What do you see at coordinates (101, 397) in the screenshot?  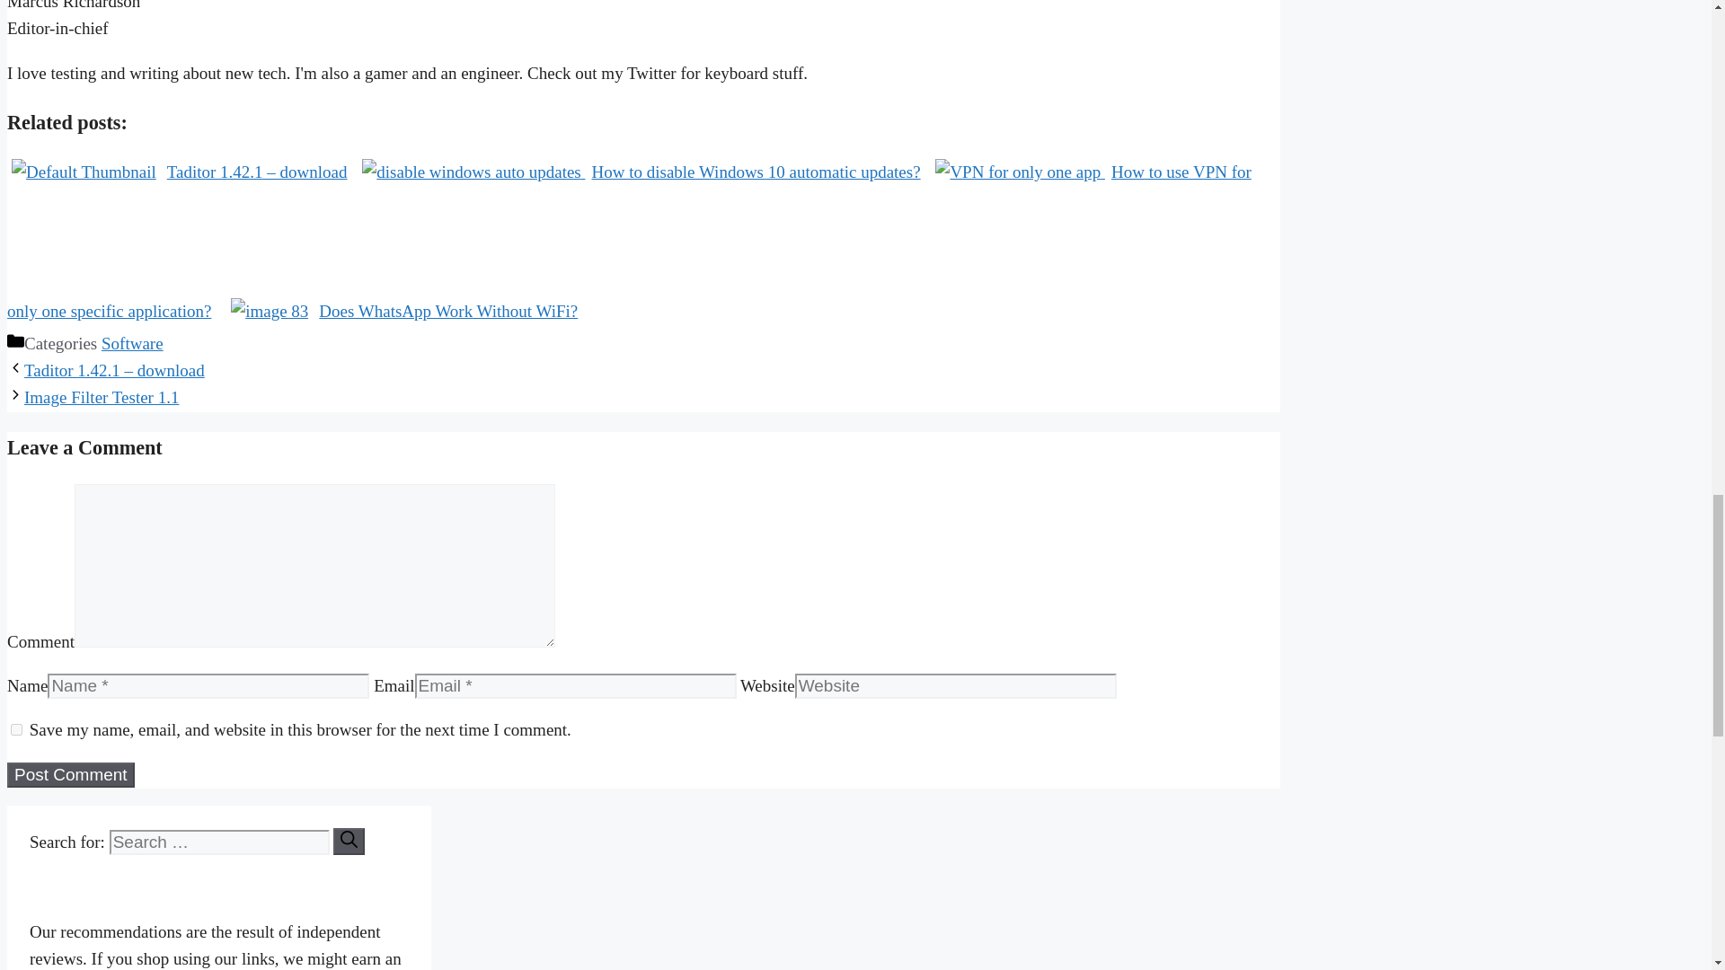 I see `Image Filter Tester 1.1` at bounding box center [101, 397].